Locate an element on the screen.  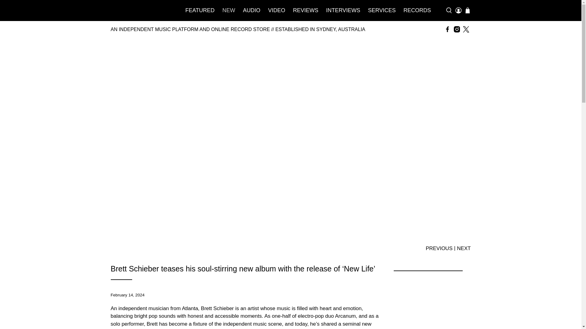
BROKEN 8 RECORDS on Instagram is located at coordinates (457, 29).